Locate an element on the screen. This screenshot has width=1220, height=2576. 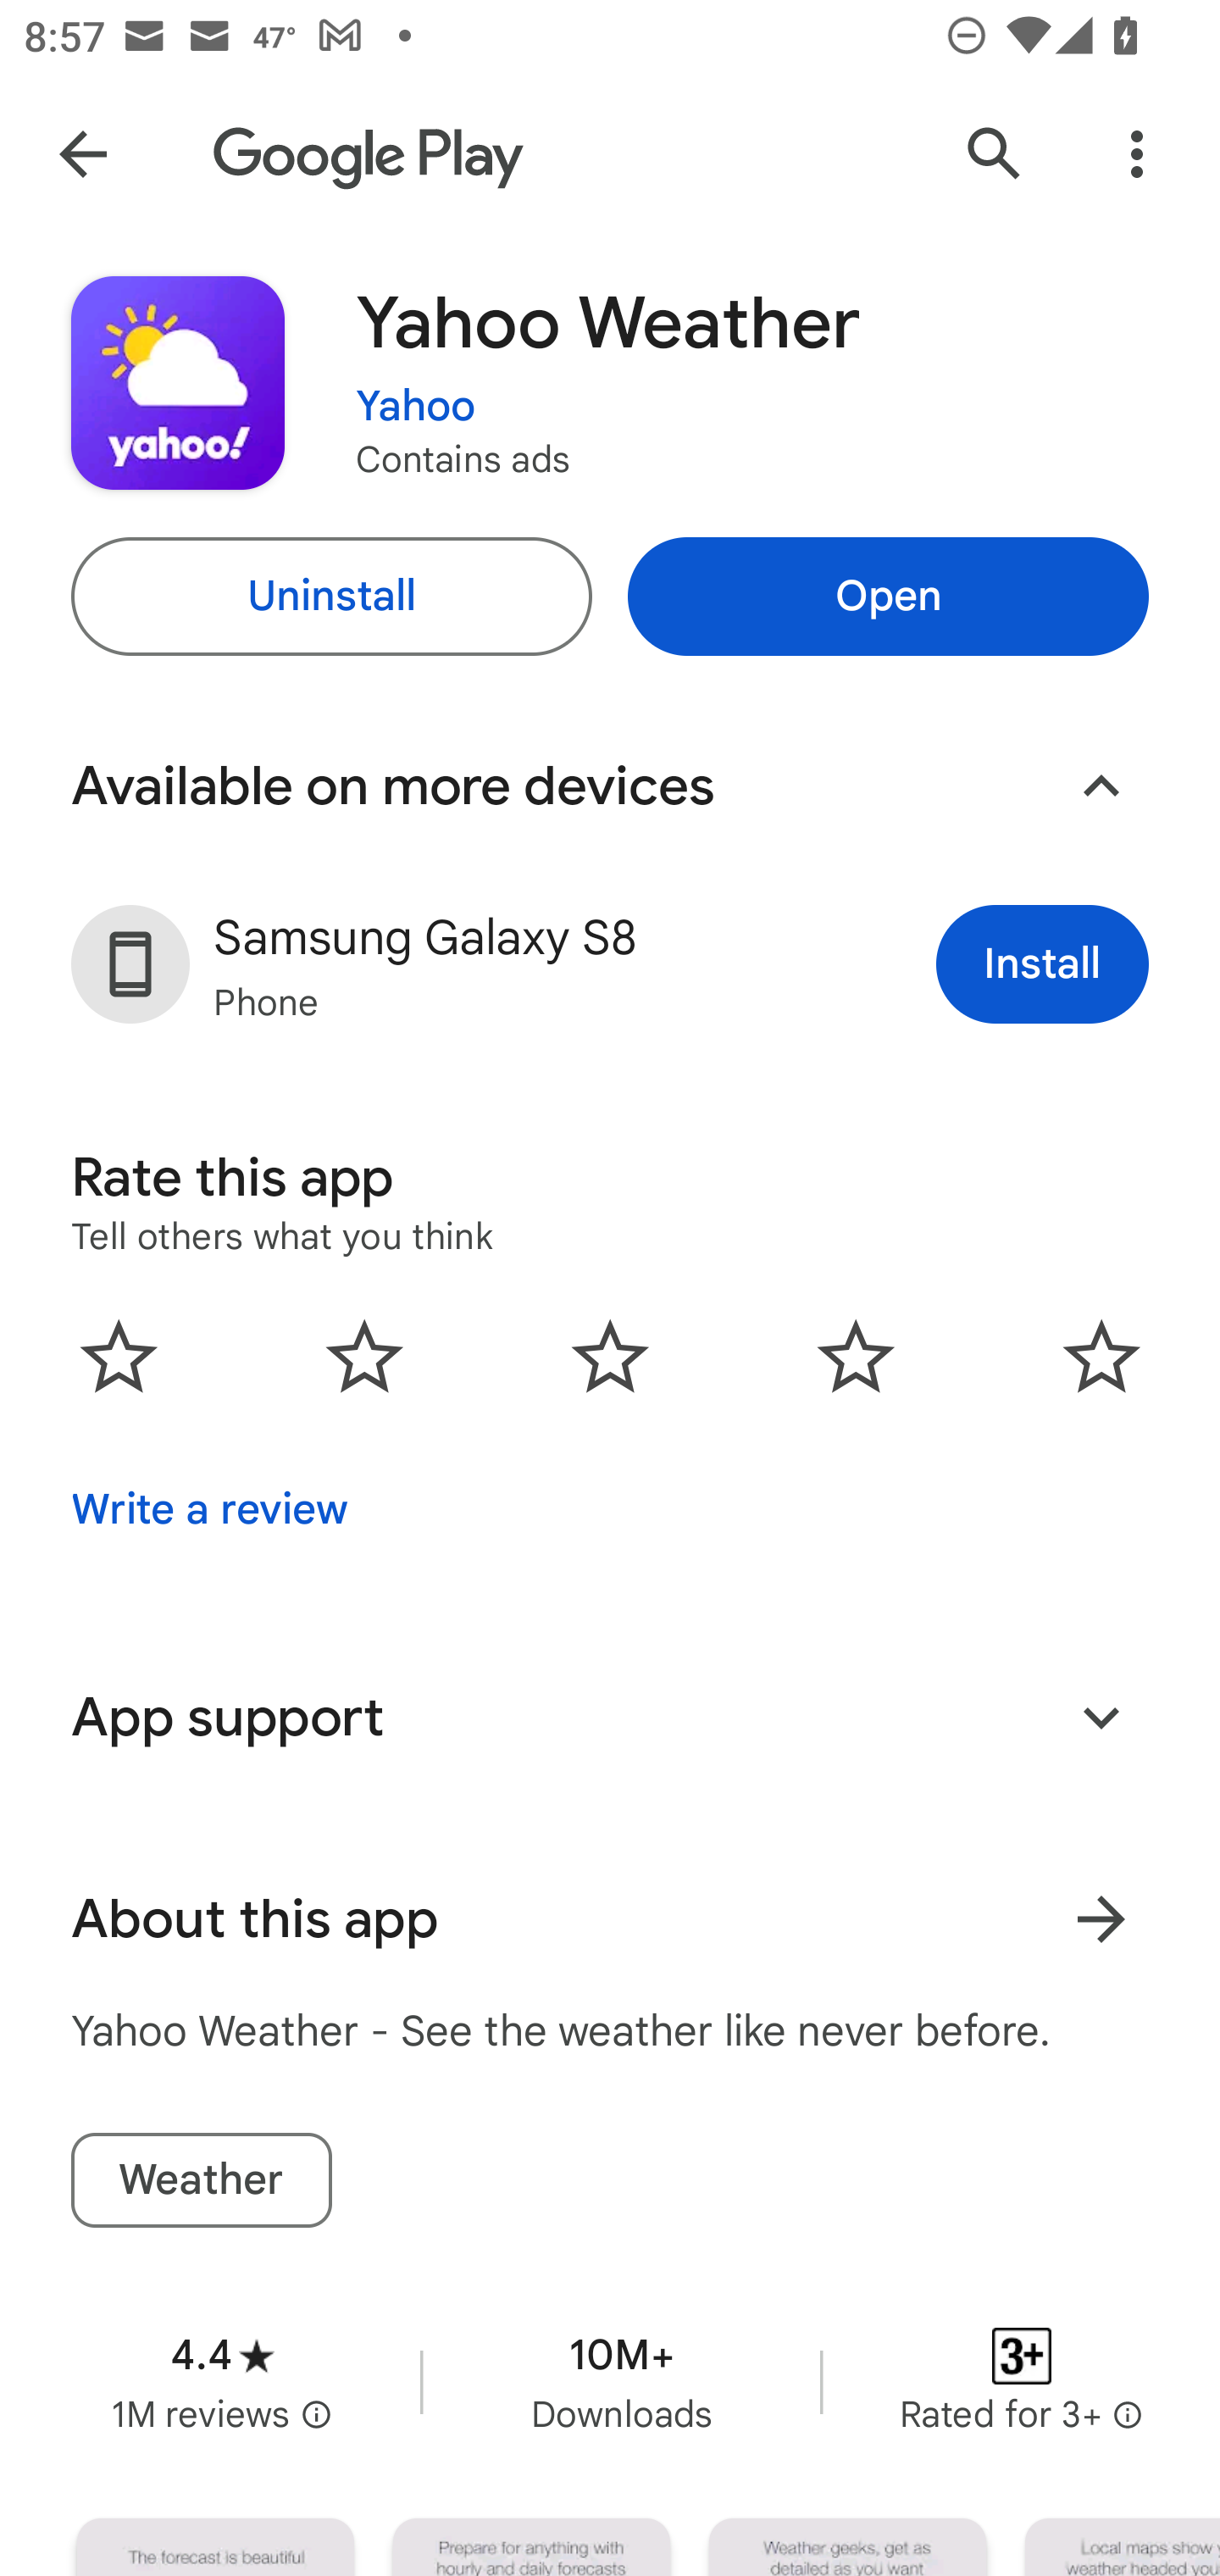
Average rating 4.4 stars in 1 million reviews is located at coordinates (222, 2383).